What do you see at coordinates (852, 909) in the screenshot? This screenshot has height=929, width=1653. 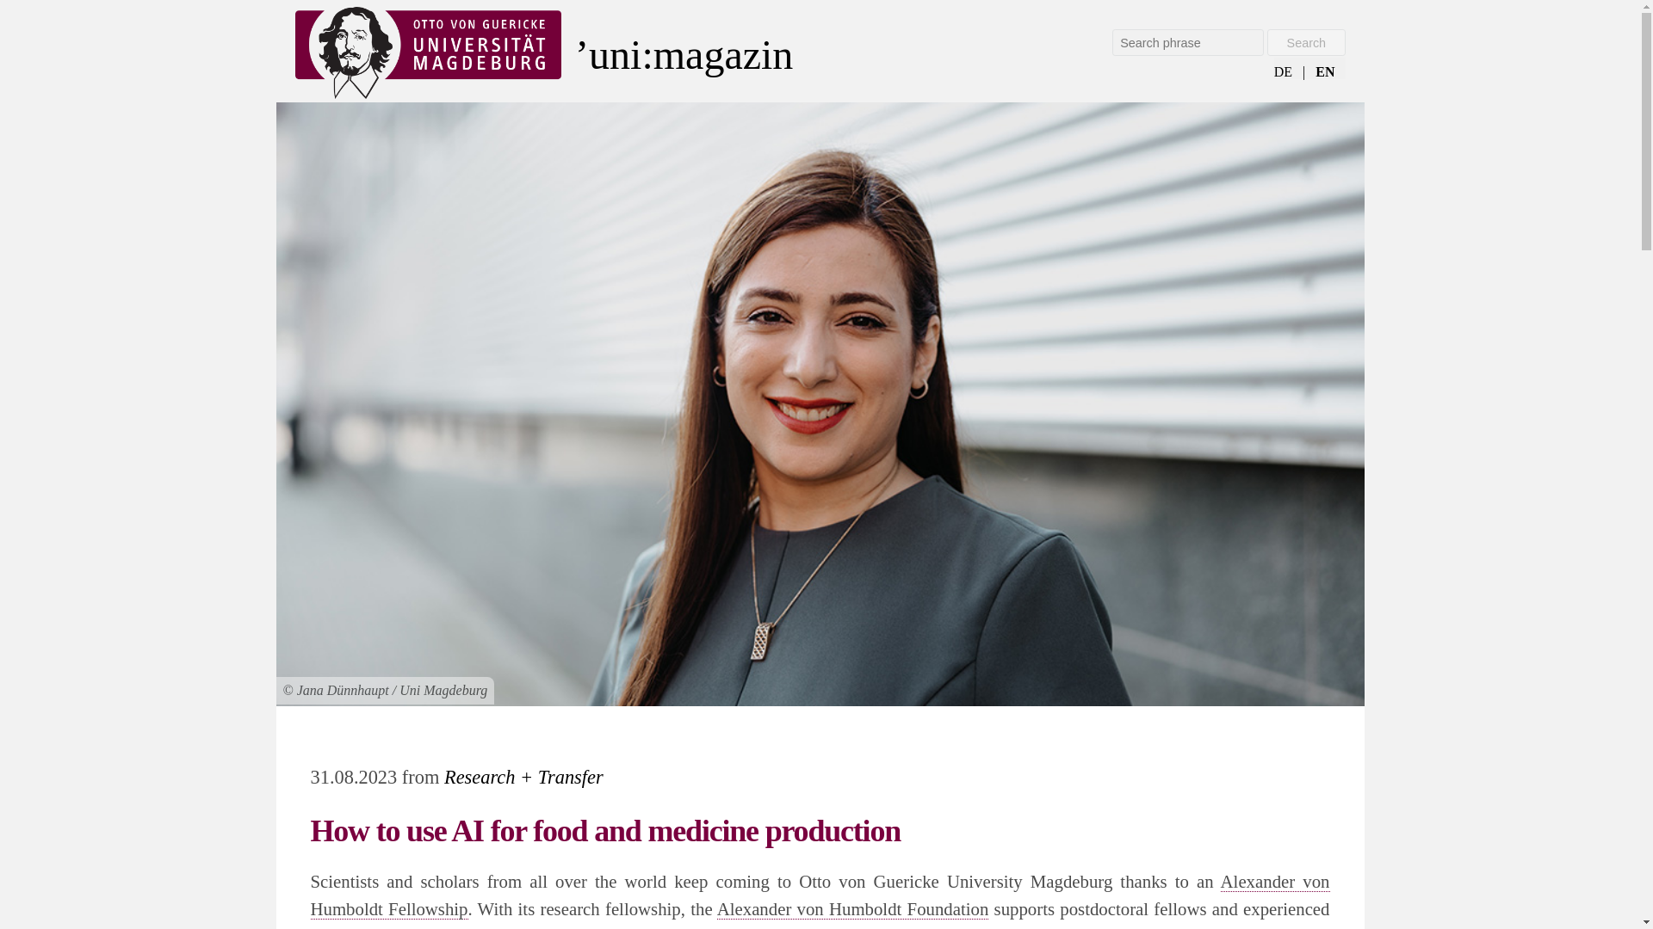 I see `Alexander von Humboldt Foundation` at bounding box center [852, 909].